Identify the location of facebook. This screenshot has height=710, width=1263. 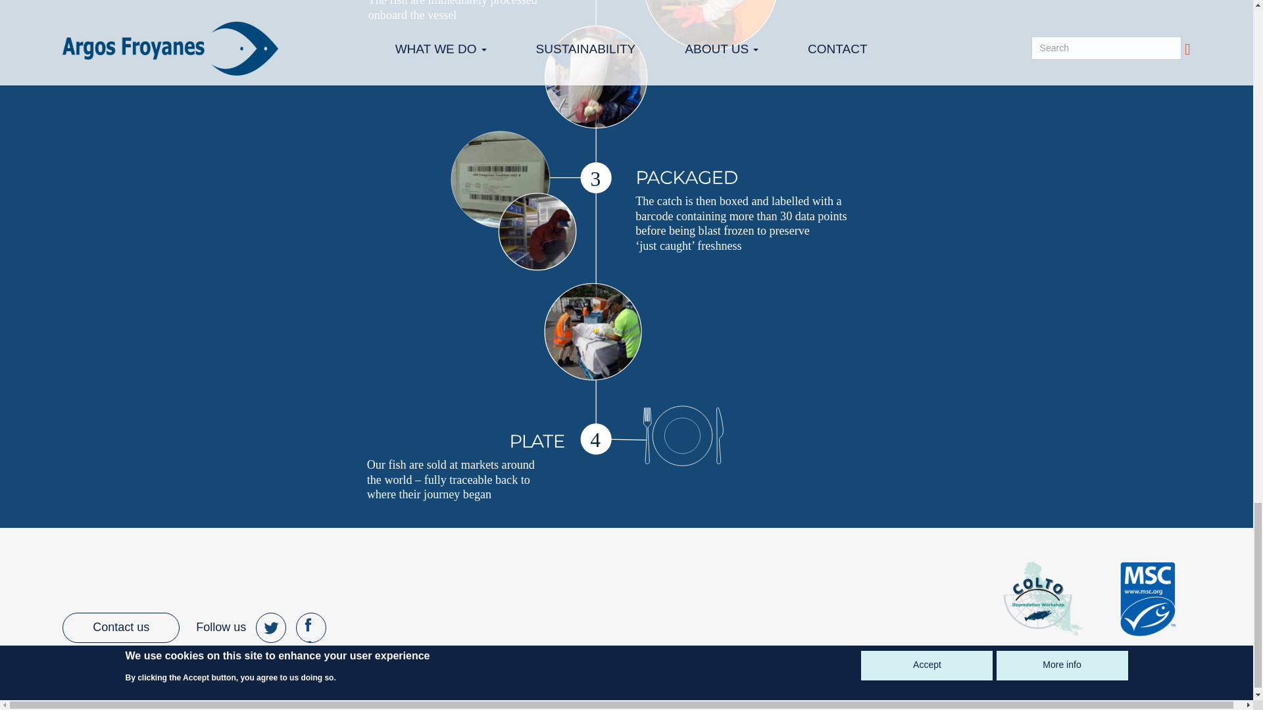
(310, 628).